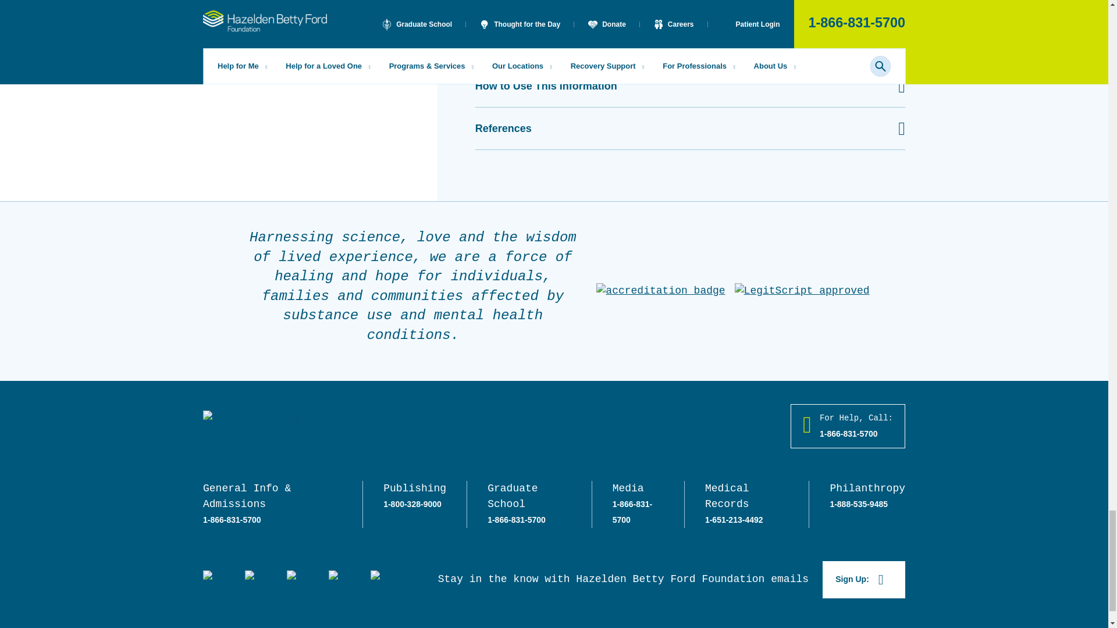  What do you see at coordinates (296, 579) in the screenshot?
I see `Instagram` at bounding box center [296, 579].